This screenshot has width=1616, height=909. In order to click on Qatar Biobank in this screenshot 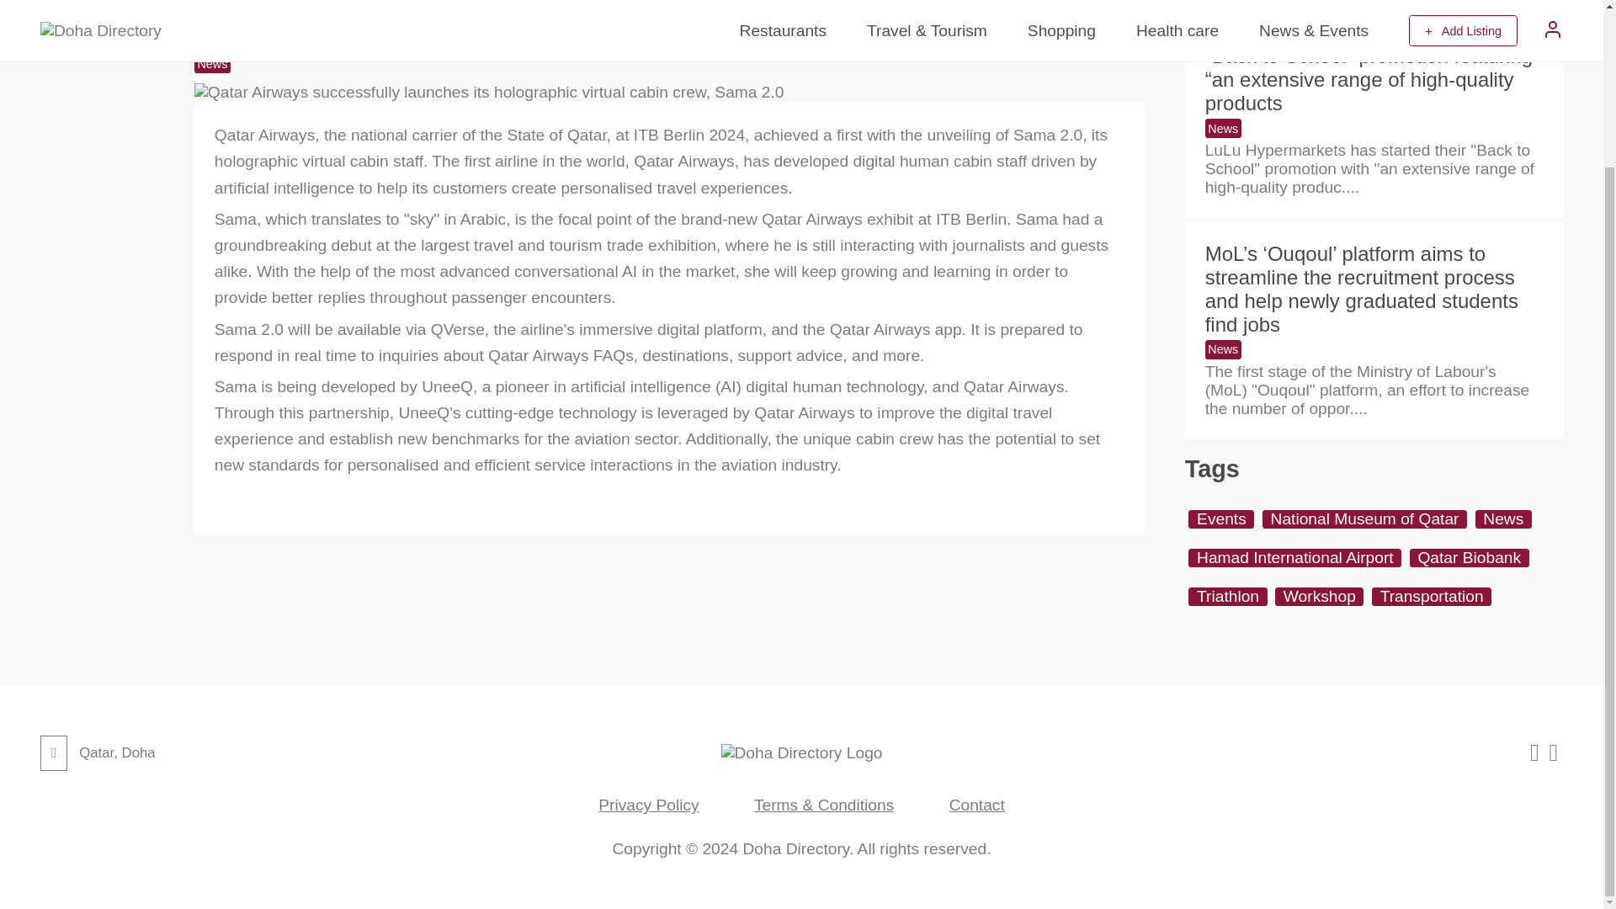, I will do `click(1469, 557)`.